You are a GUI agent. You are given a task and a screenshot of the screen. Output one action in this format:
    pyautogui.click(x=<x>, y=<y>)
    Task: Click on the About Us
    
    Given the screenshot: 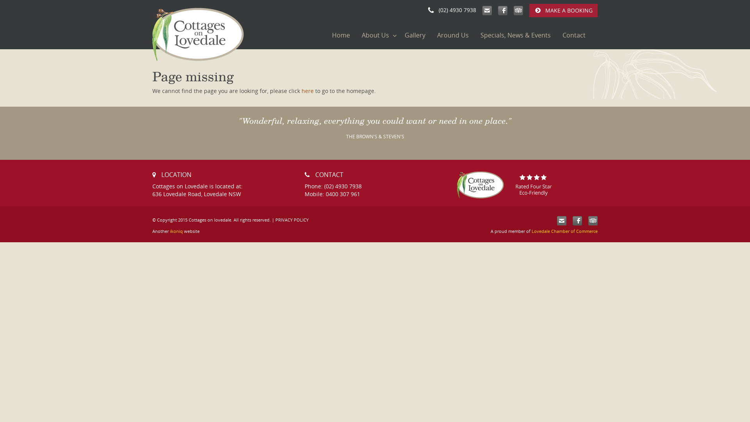 What is the action you would take?
    pyautogui.click(x=377, y=35)
    